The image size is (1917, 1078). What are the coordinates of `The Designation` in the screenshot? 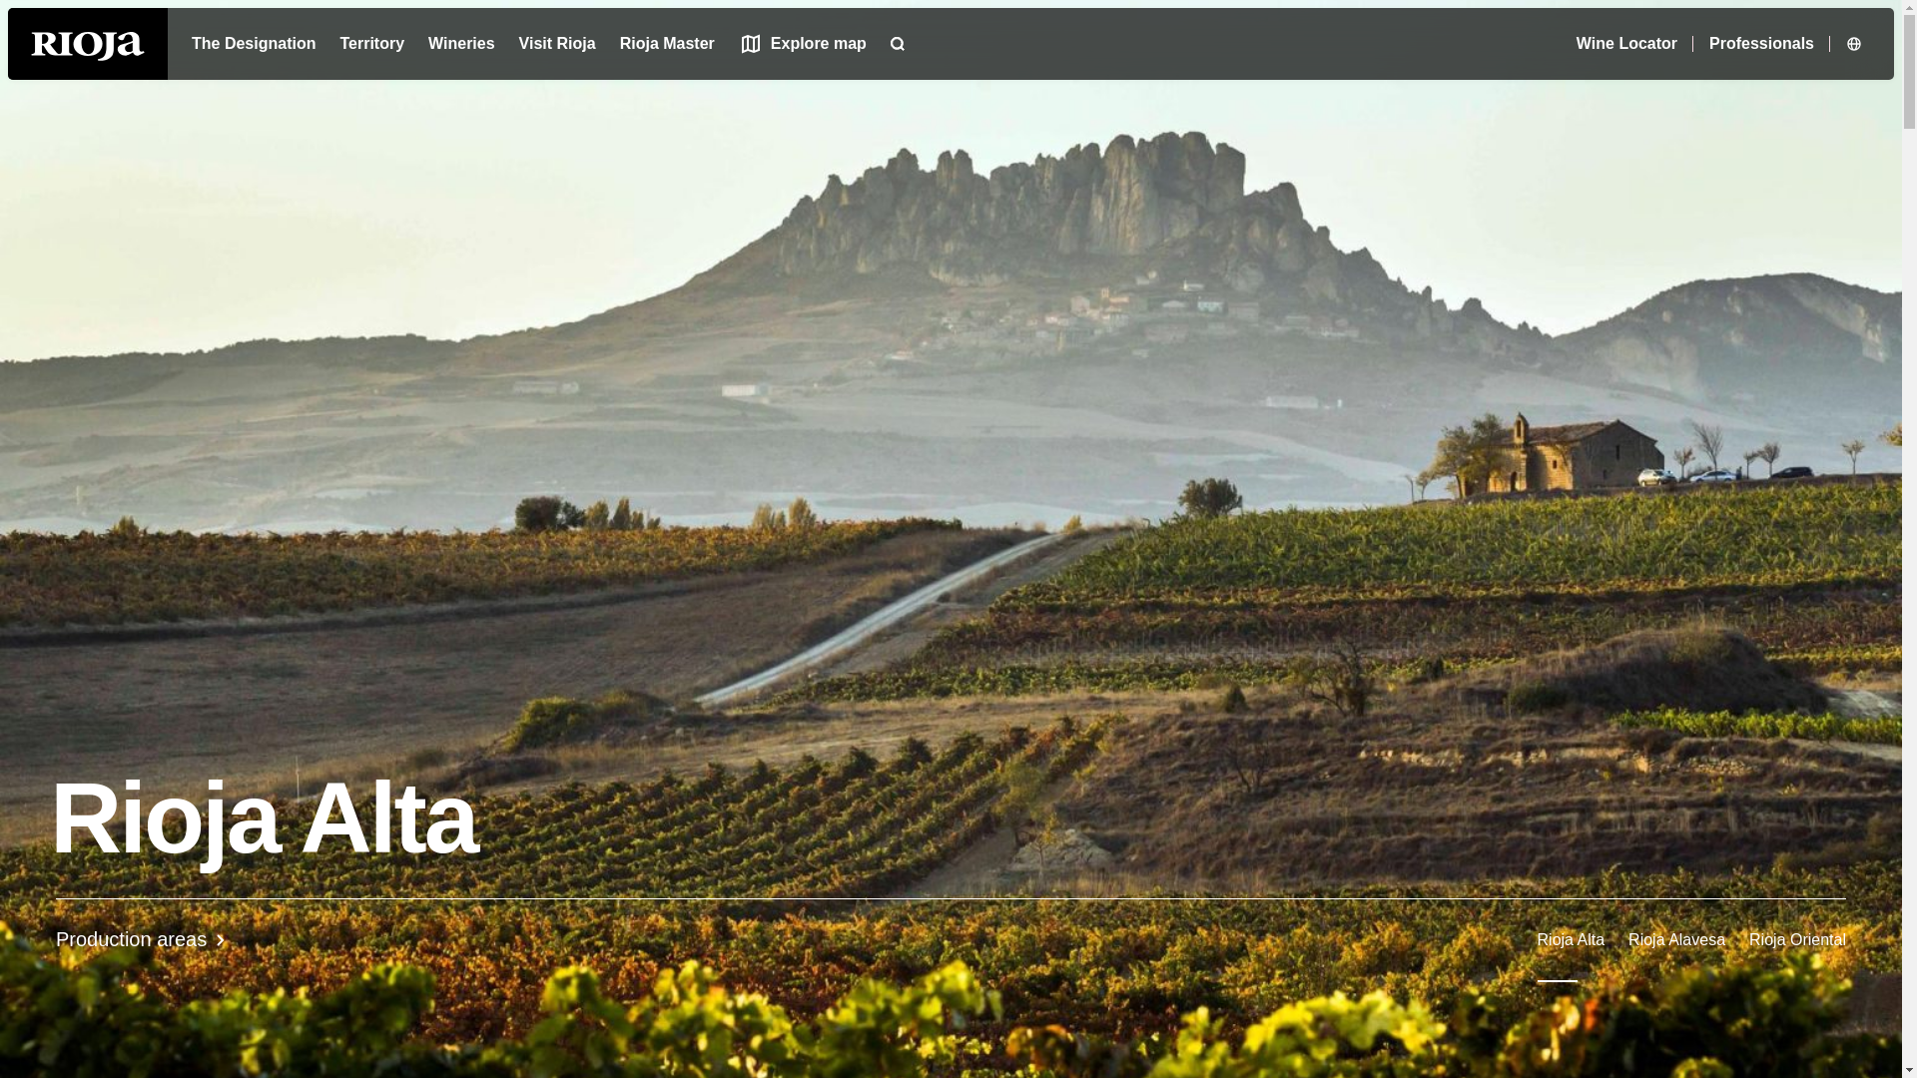 It's located at (461, 43).